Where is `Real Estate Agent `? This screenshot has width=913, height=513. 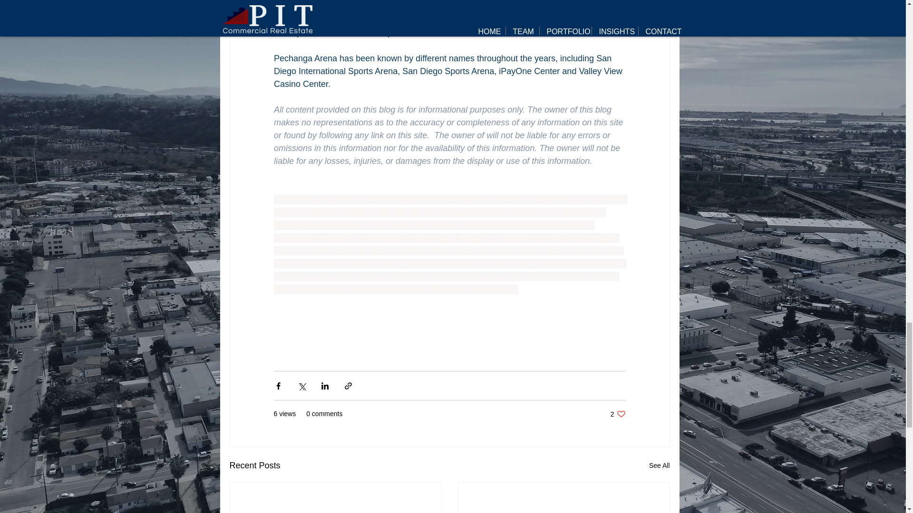
Real Estate Agent  is located at coordinates (309, 289).